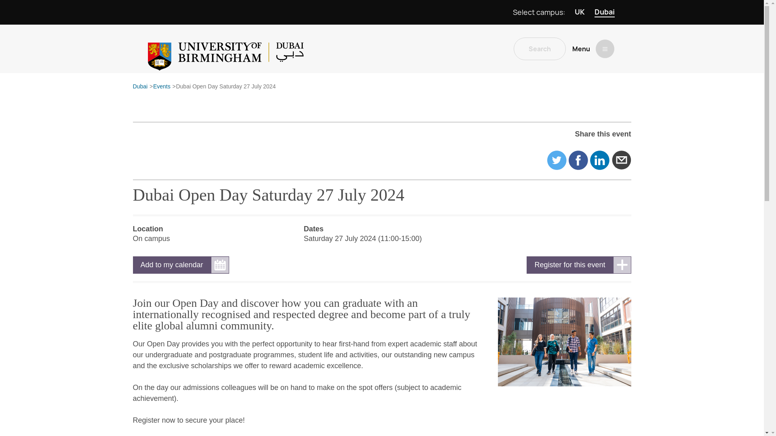 The height and width of the screenshot is (436, 776). Describe the element at coordinates (599, 160) in the screenshot. I see `Share on linkedin` at that location.